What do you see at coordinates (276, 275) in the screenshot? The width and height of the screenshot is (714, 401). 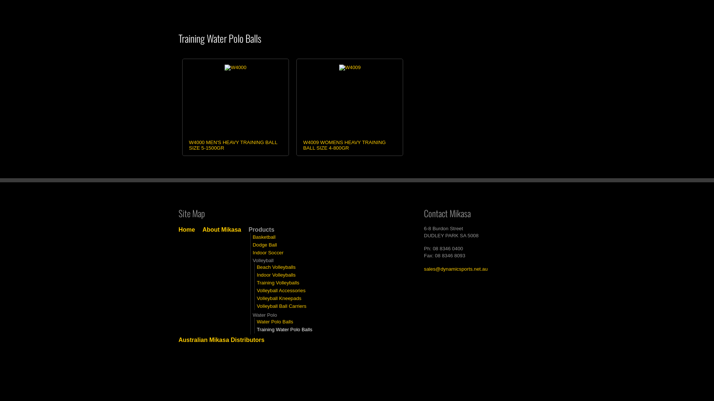 I see `Indoor Volleyballs` at bounding box center [276, 275].